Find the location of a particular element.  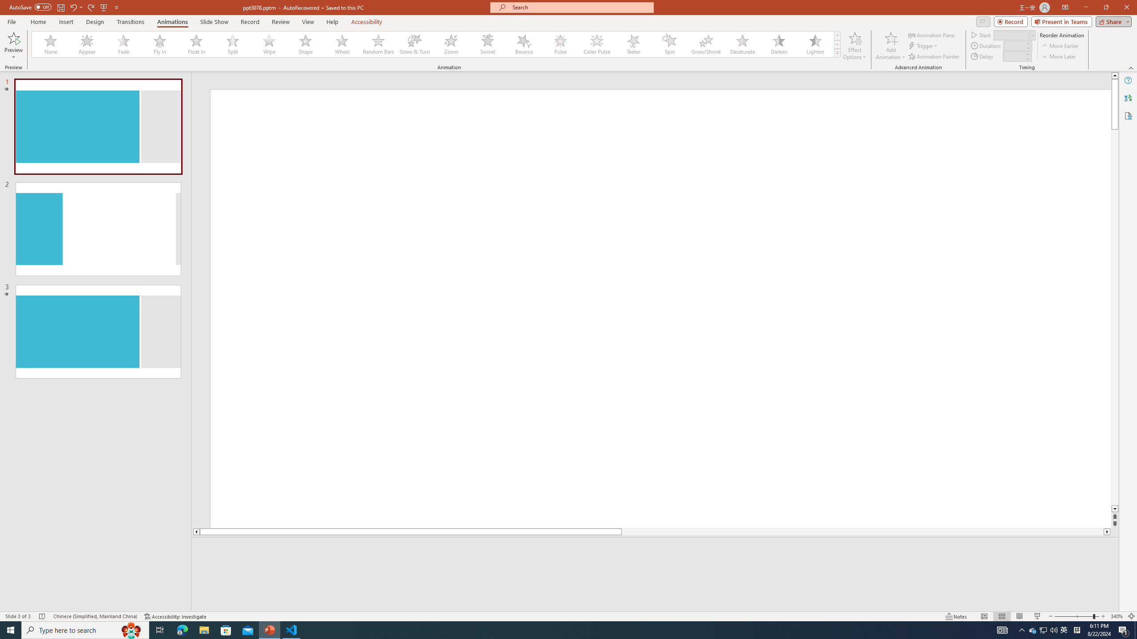

Darken is located at coordinates (779, 44).